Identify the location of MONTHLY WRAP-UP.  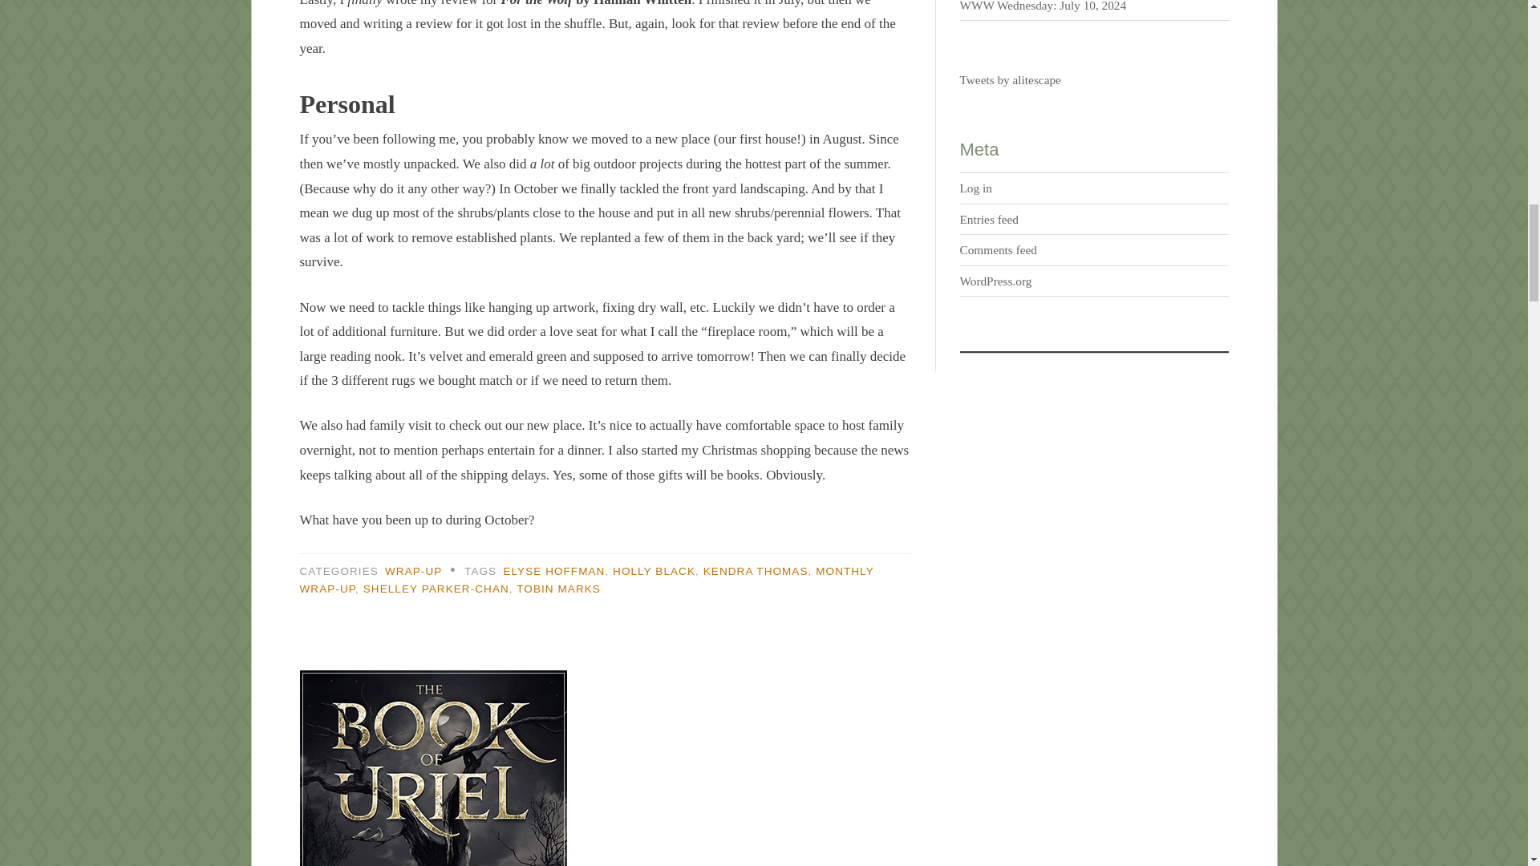
(587, 581).